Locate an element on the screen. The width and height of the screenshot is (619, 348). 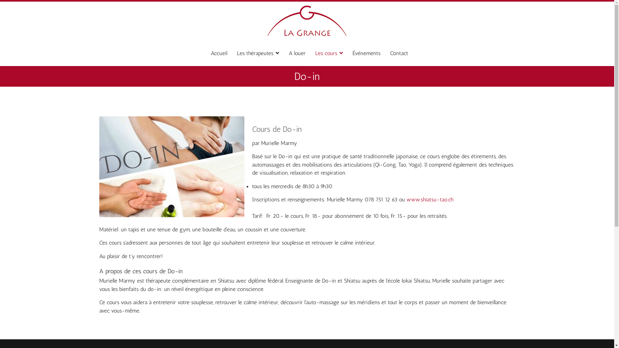
Contact is located at coordinates (397, 53).